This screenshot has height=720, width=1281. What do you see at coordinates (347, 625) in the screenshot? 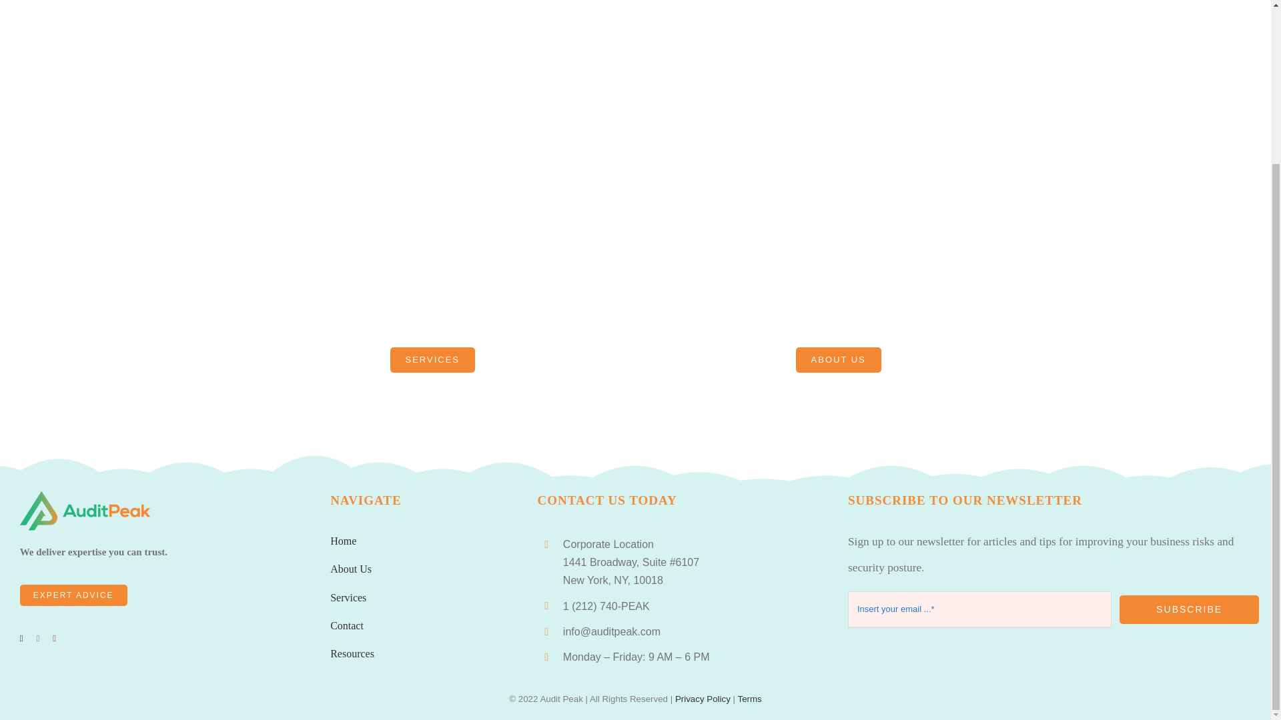
I see `Contact` at bounding box center [347, 625].